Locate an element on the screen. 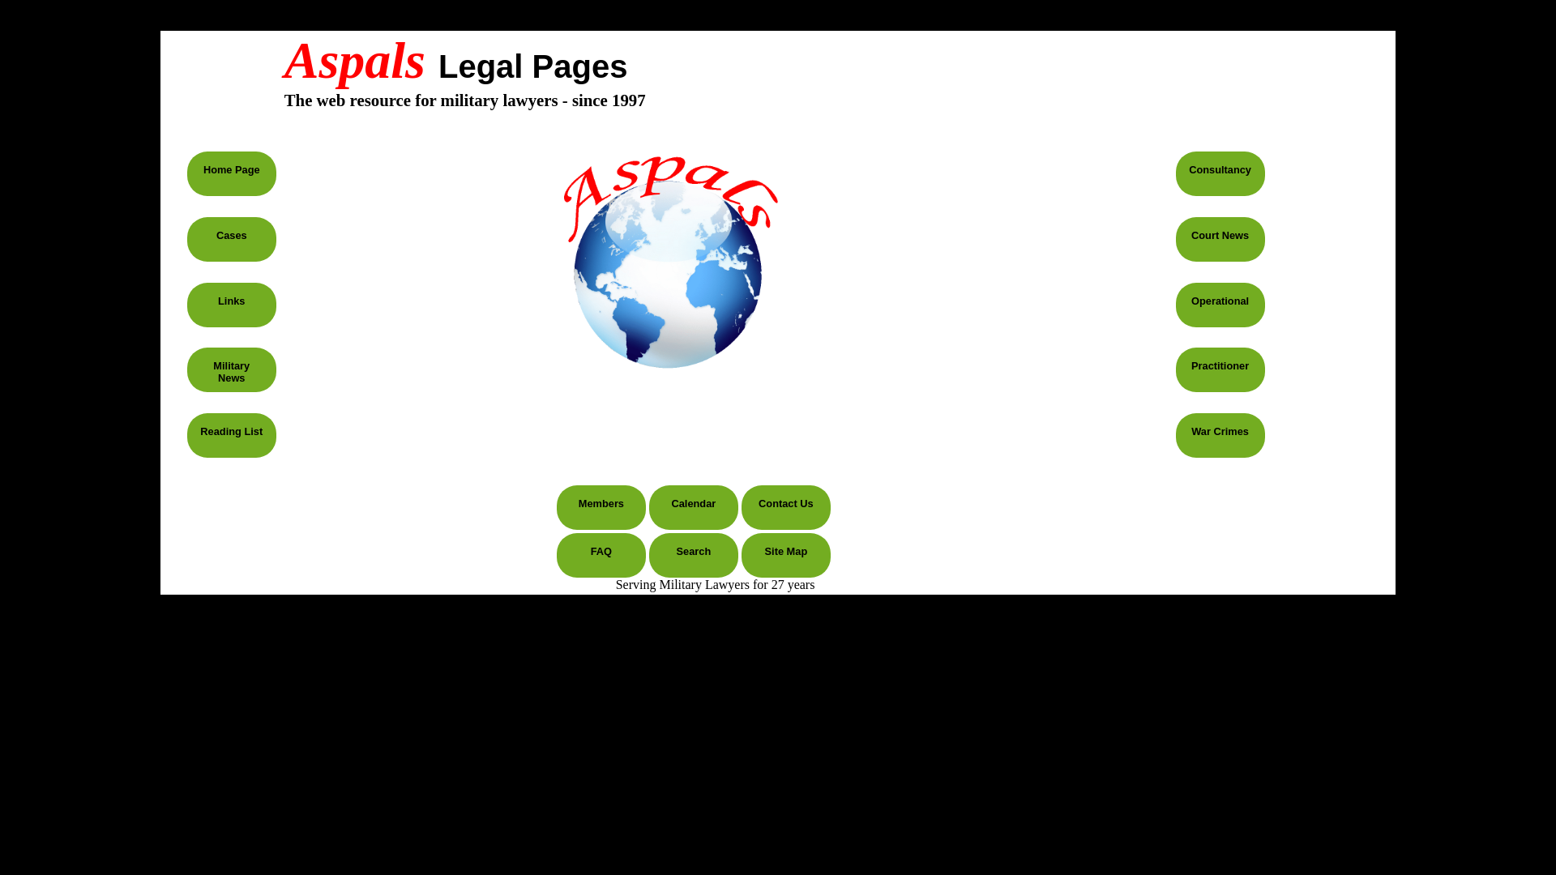 The width and height of the screenshot is (1556, 875). Selection of Articles for Research is located at coordinates (232, 431).